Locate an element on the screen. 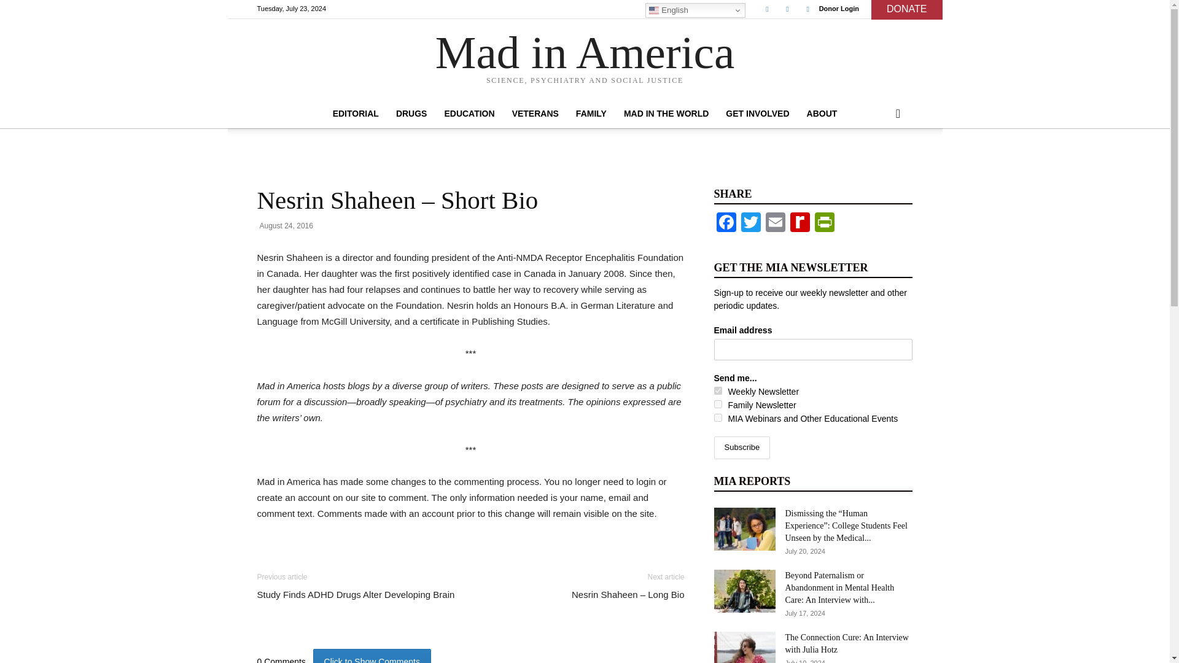 The image size is (1179, 663). Subscribe is located at coordinates (741, 448).